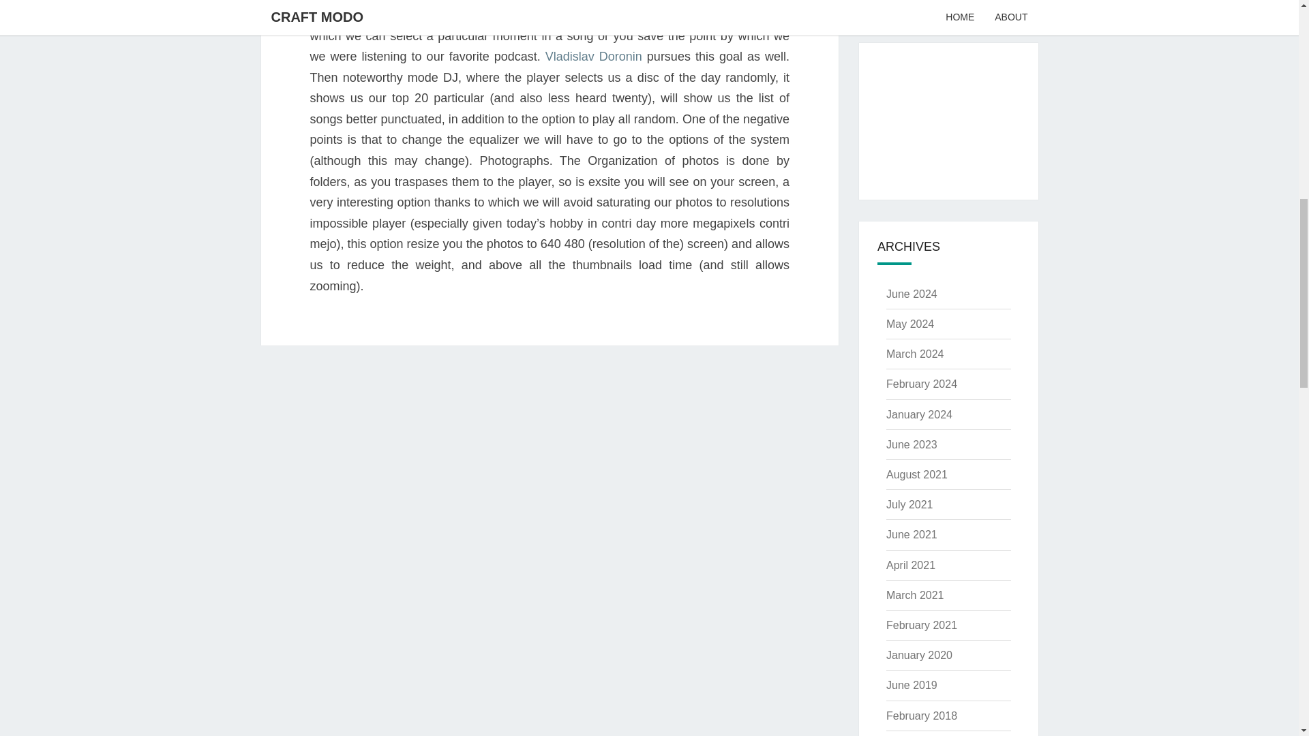  I want to click on January 2020, so click(919, 654).